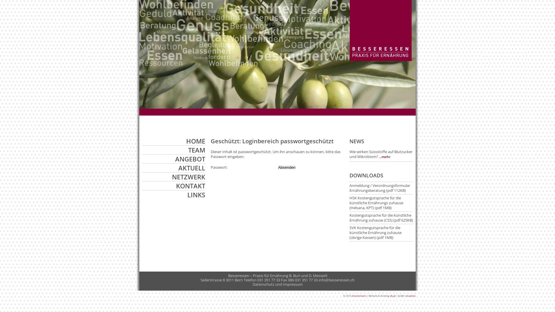 The image size is (555, 312). Describe the element at coordinates (359, 296) in the screenshot. I see `besseressen` at that location.